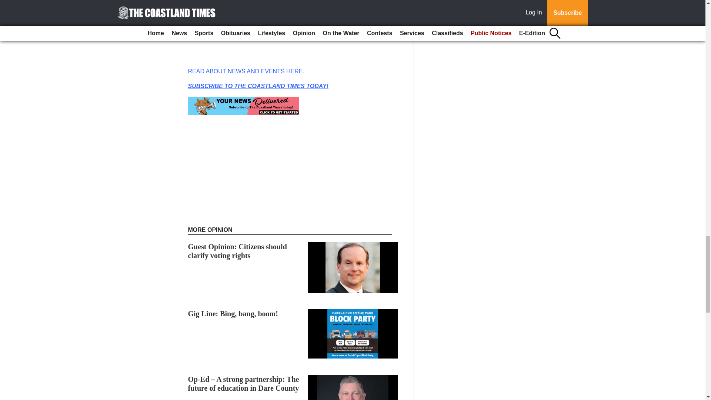  Describe the element at coordinates (258, 86) in the screenshot. I see `SUBSCRIBE TO THE COASTLAND TIMES TODAY!` at that location.